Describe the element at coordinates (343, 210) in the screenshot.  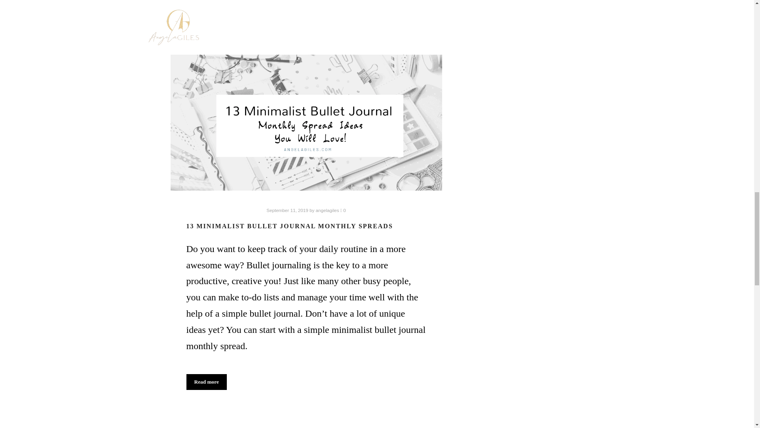
I see `0` at that location.